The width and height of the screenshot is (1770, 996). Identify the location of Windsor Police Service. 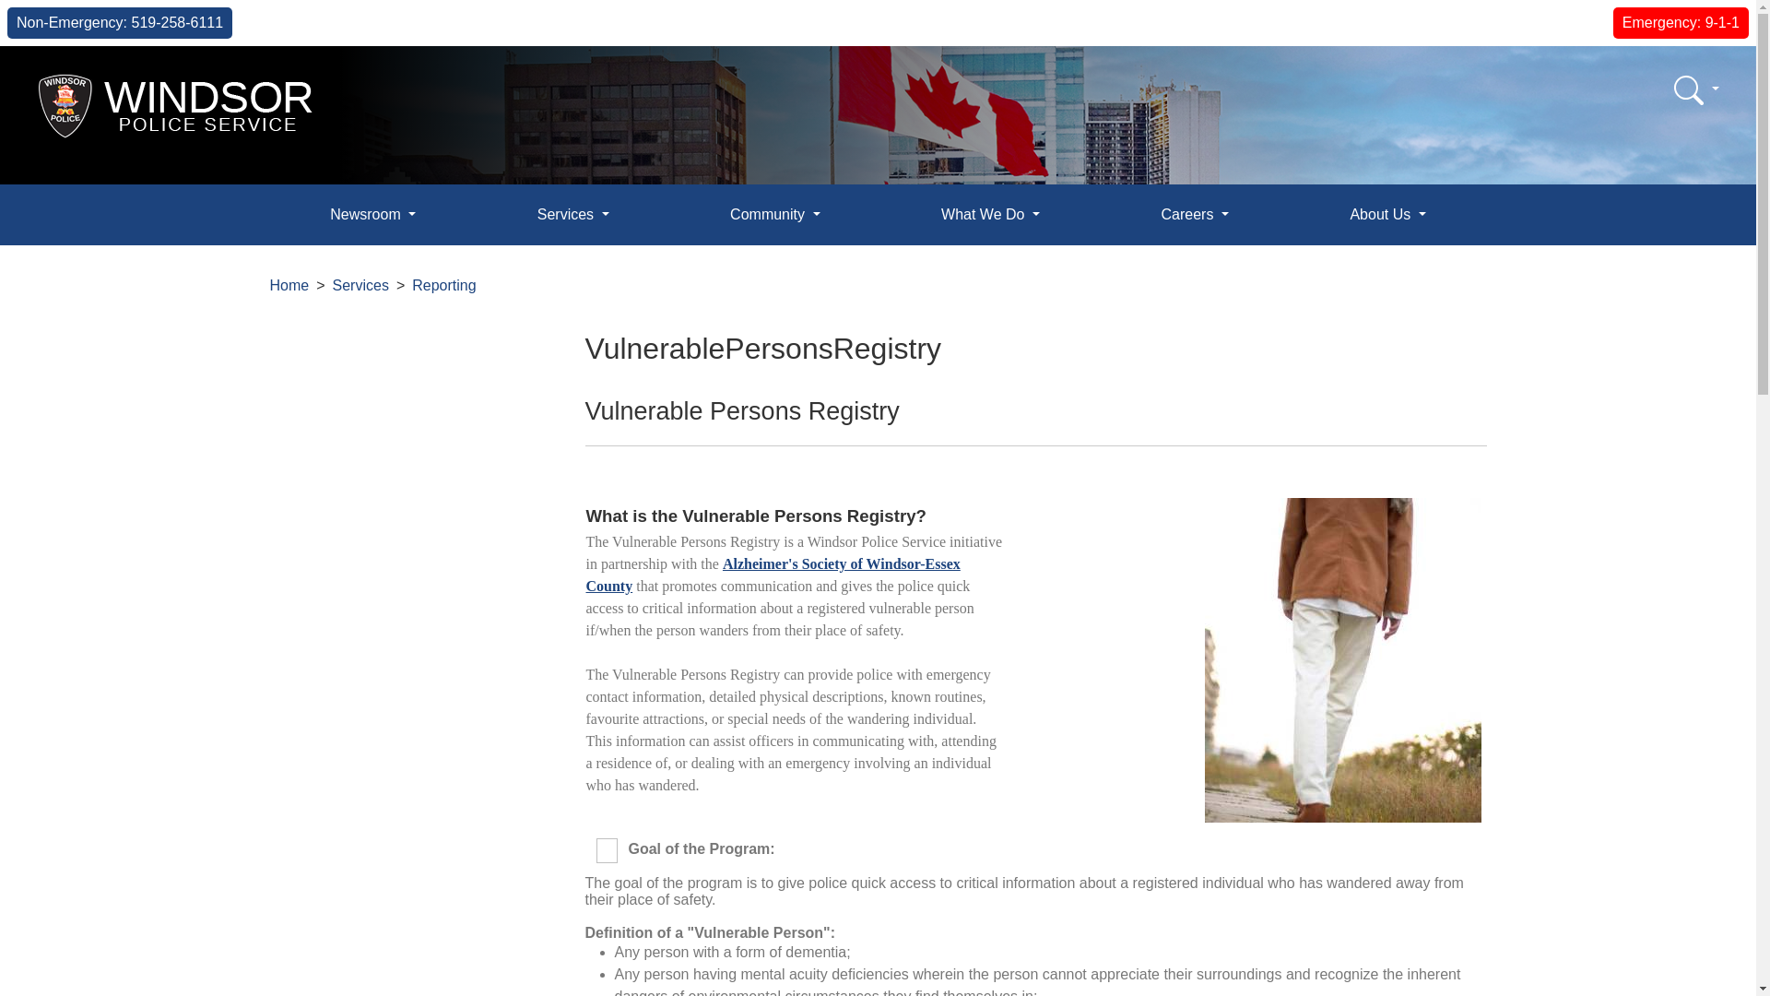
(176, 104).